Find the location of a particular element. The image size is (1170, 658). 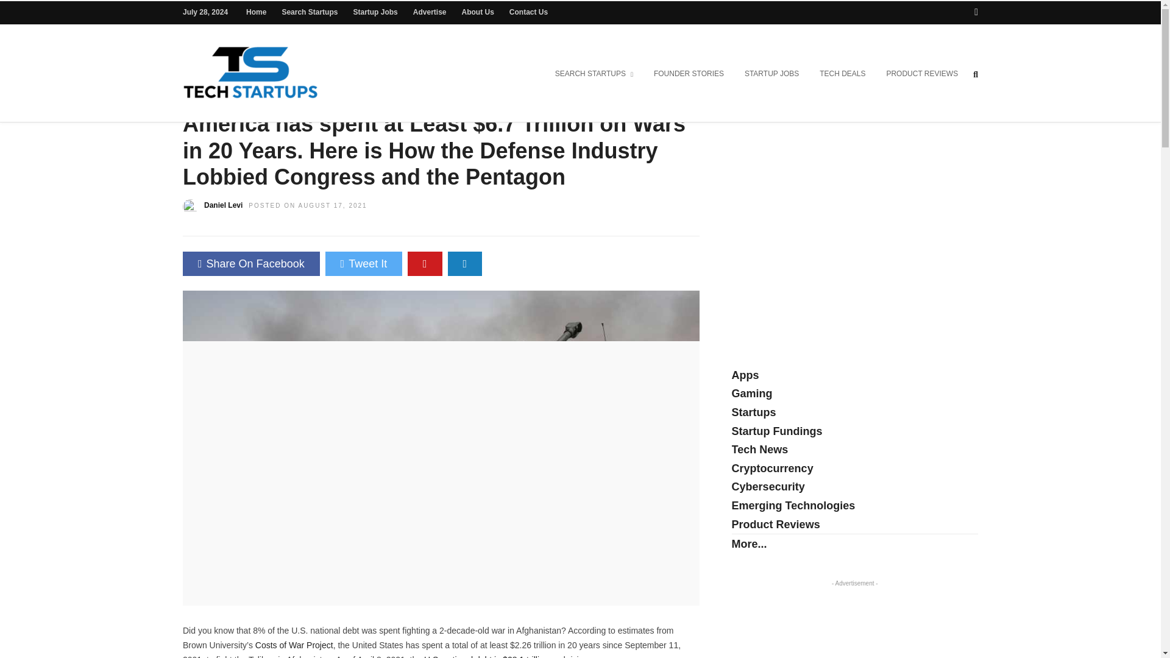

Share On Twitter is located at coordinates (363, 263).